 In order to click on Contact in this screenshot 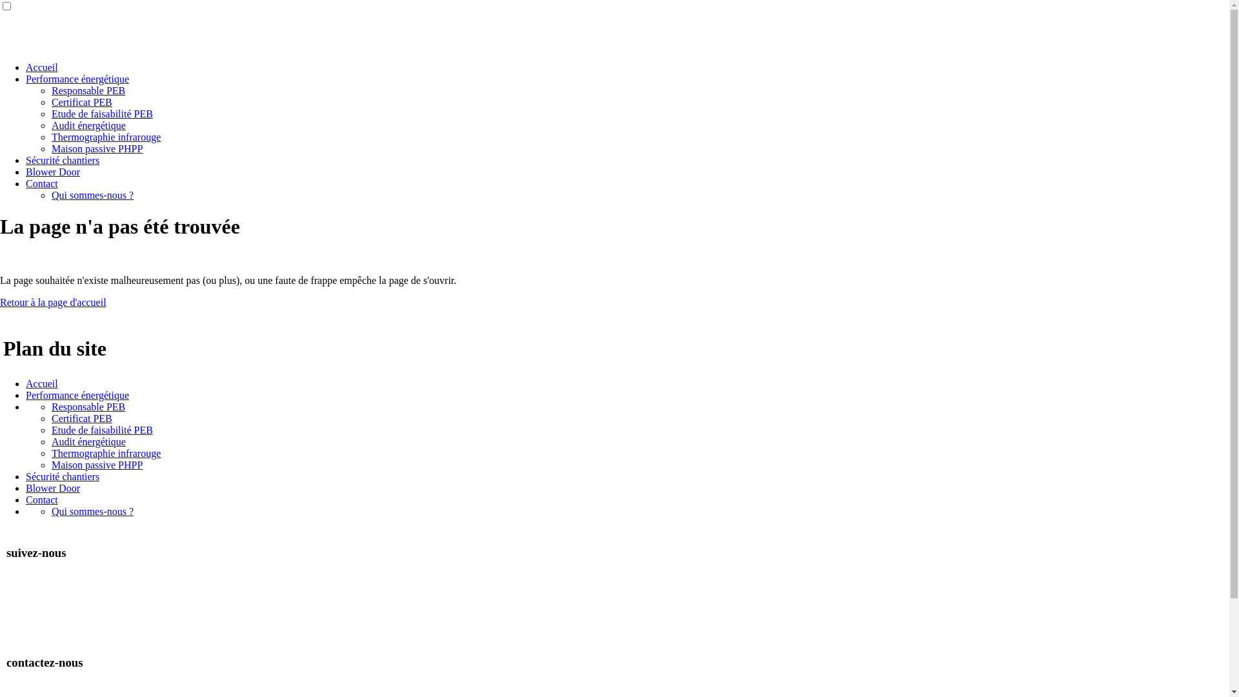, I will do `click(42, 500)`.